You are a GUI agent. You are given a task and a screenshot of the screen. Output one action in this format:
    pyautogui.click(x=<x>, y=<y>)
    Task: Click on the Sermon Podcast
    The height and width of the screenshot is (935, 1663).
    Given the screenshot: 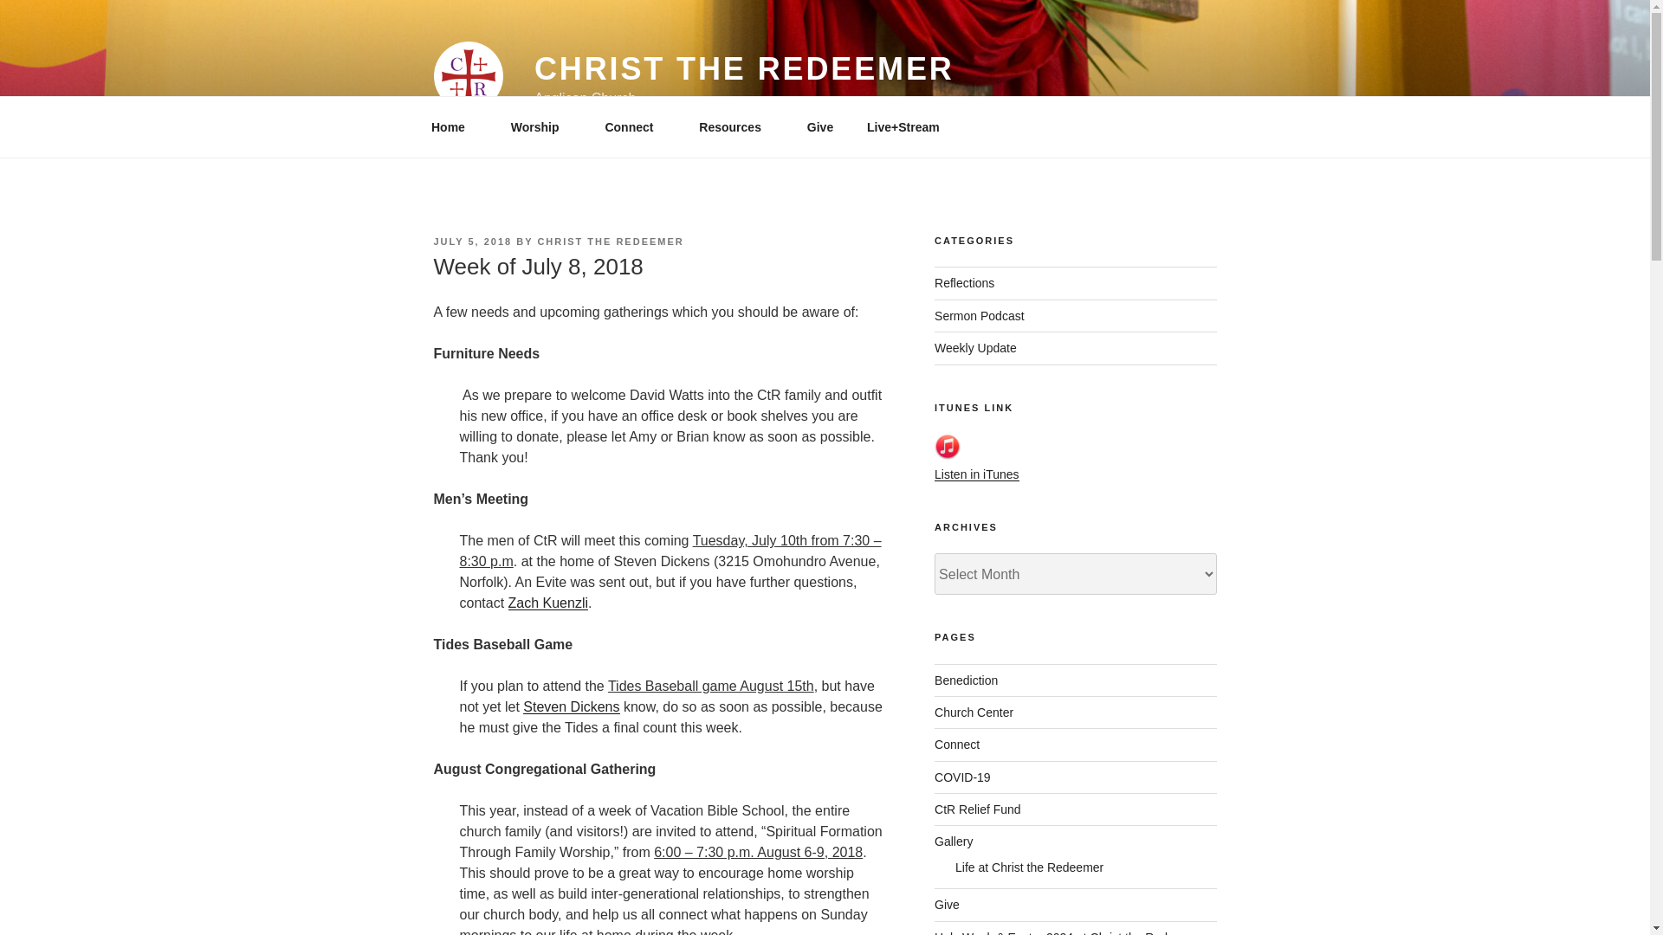 What is the action you would take?
    pyautogui.click(x=979, y=315)
    